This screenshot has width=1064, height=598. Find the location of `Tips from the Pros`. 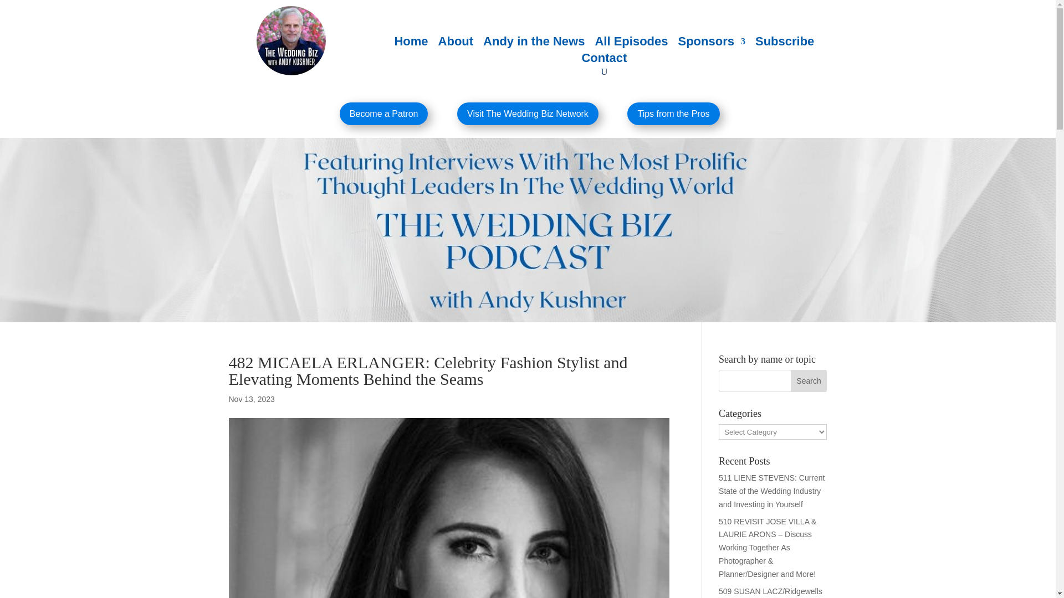

Tips from the Pros is located at coordinates (673, 113).